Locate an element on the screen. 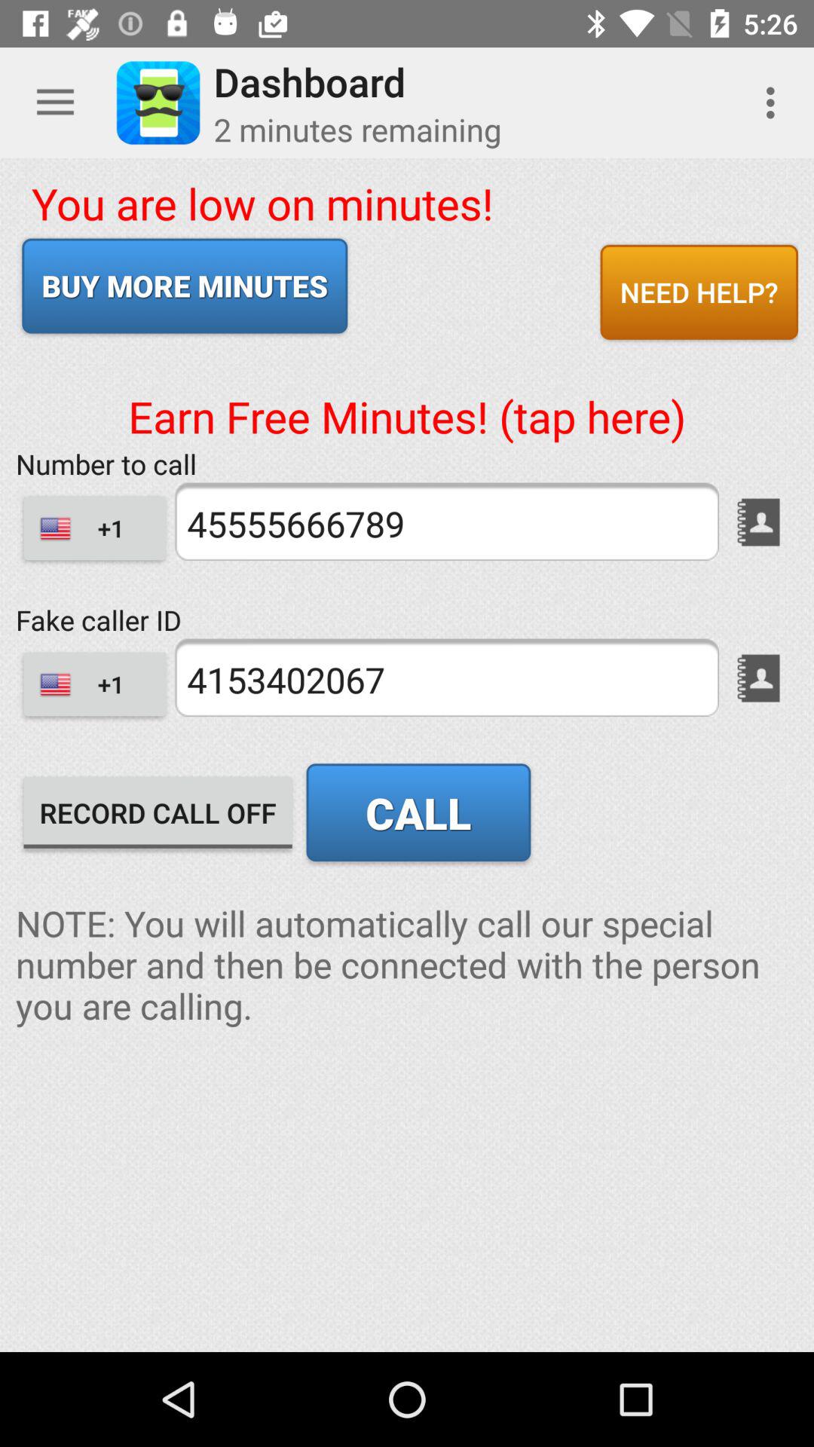 The height and width of the screenshot is (1447, 814). add a phone number from your address book is located at coordinates (758, 678).